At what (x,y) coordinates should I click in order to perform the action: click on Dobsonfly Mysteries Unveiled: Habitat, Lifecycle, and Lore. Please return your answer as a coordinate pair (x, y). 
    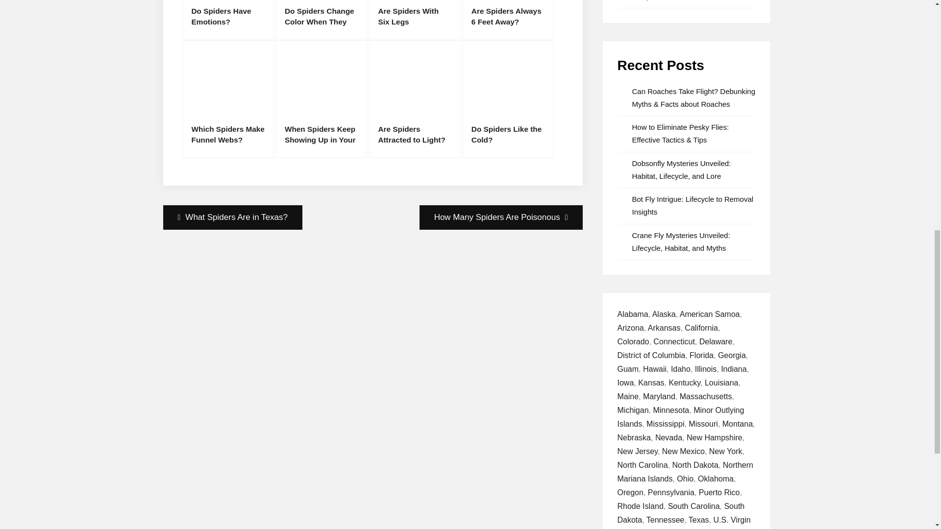
    Looking at the image, I should click on (681, 169).